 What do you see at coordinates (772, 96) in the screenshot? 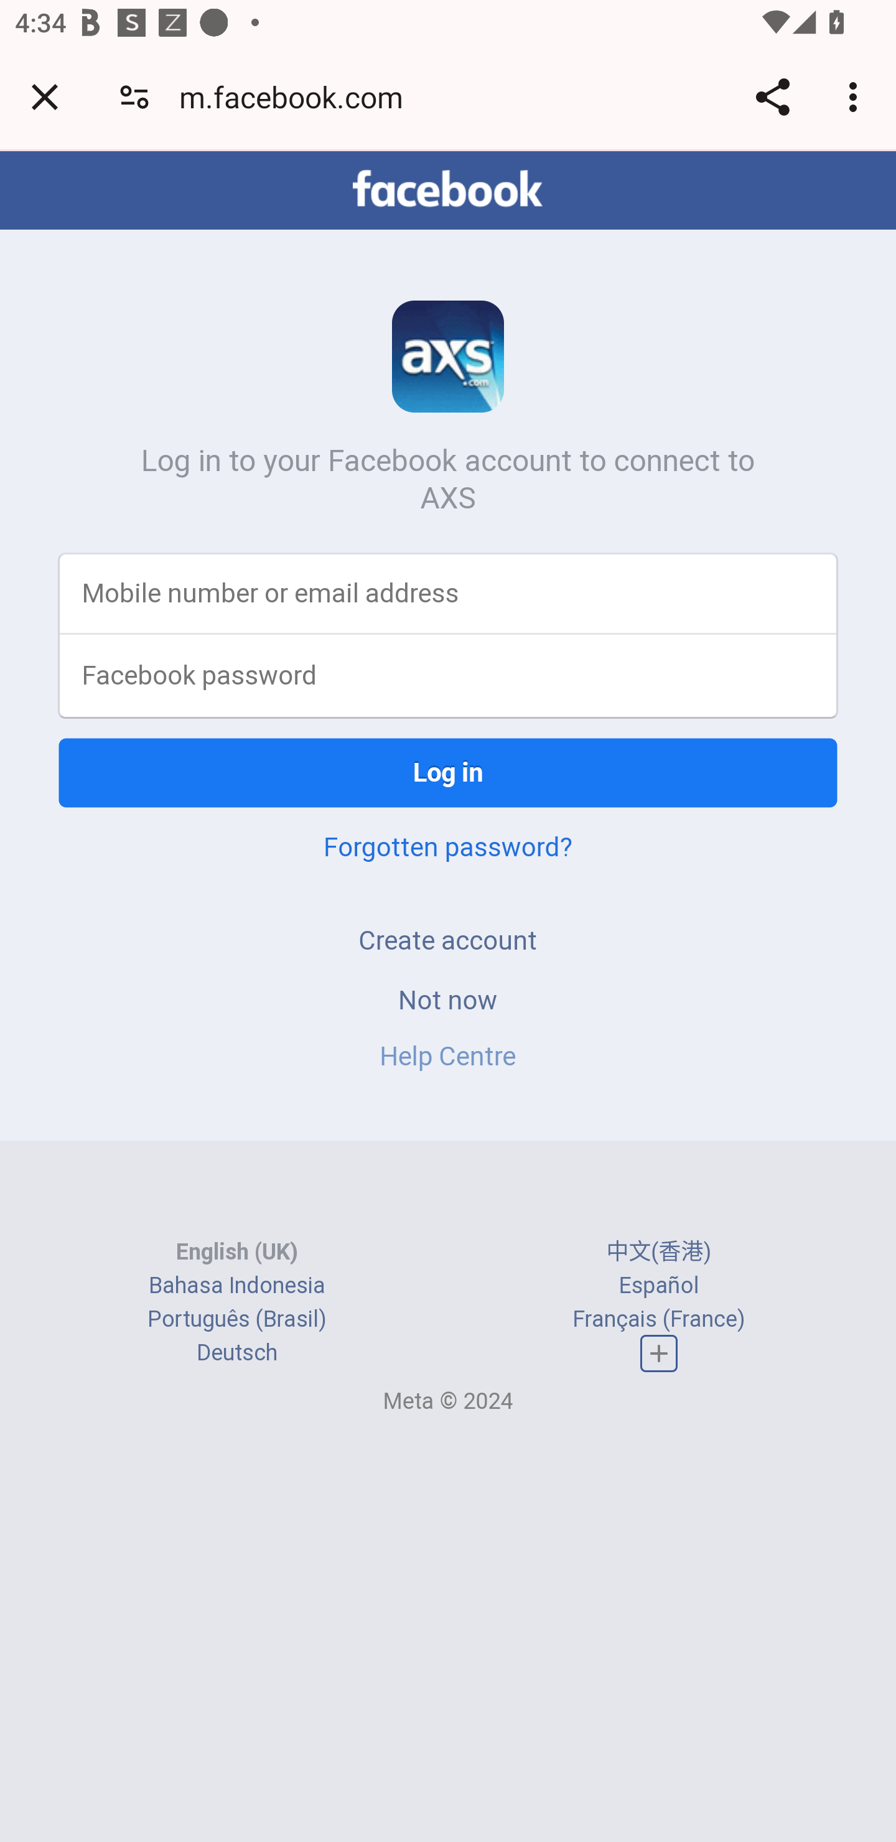
I see `Share` at bounding box center [772, 96].